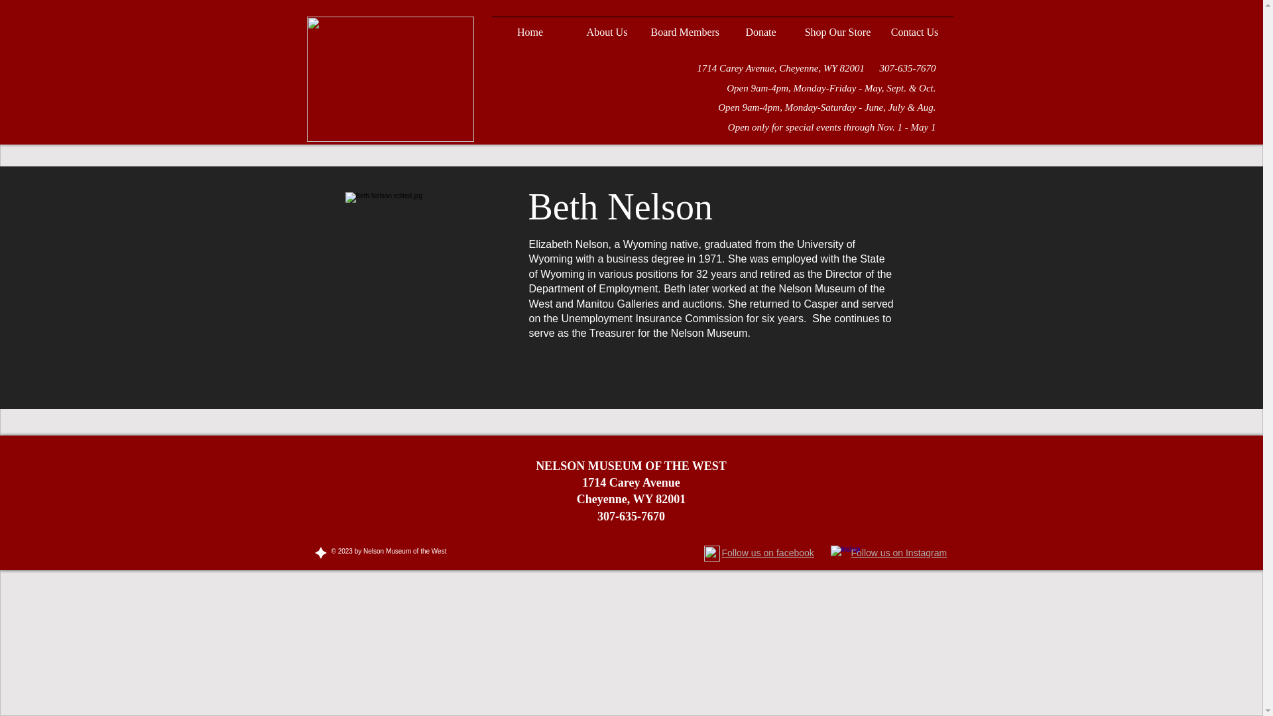 The width and height of the screenshot is (1273, 716). I want to click on Shop Our Store, so click(838, 27).